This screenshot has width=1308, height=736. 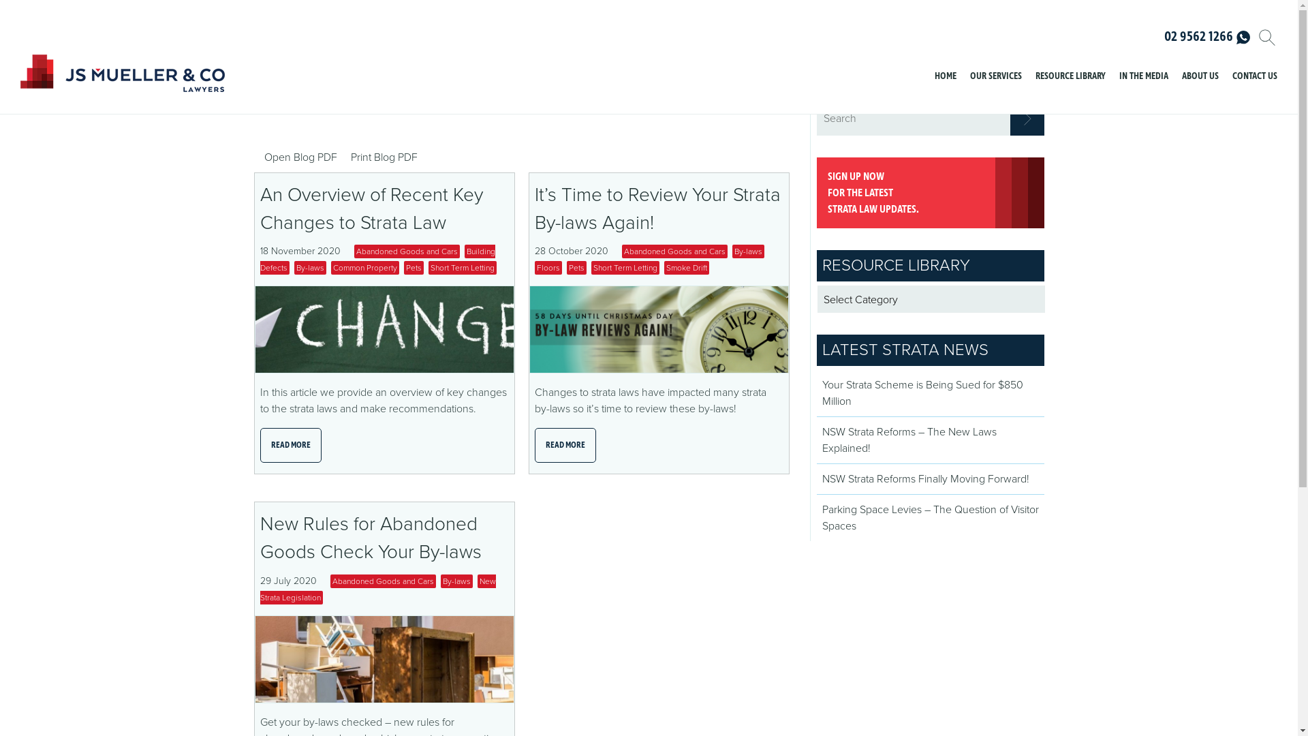 I want to click on OUR SERVICES, so click(x=996, y=78).